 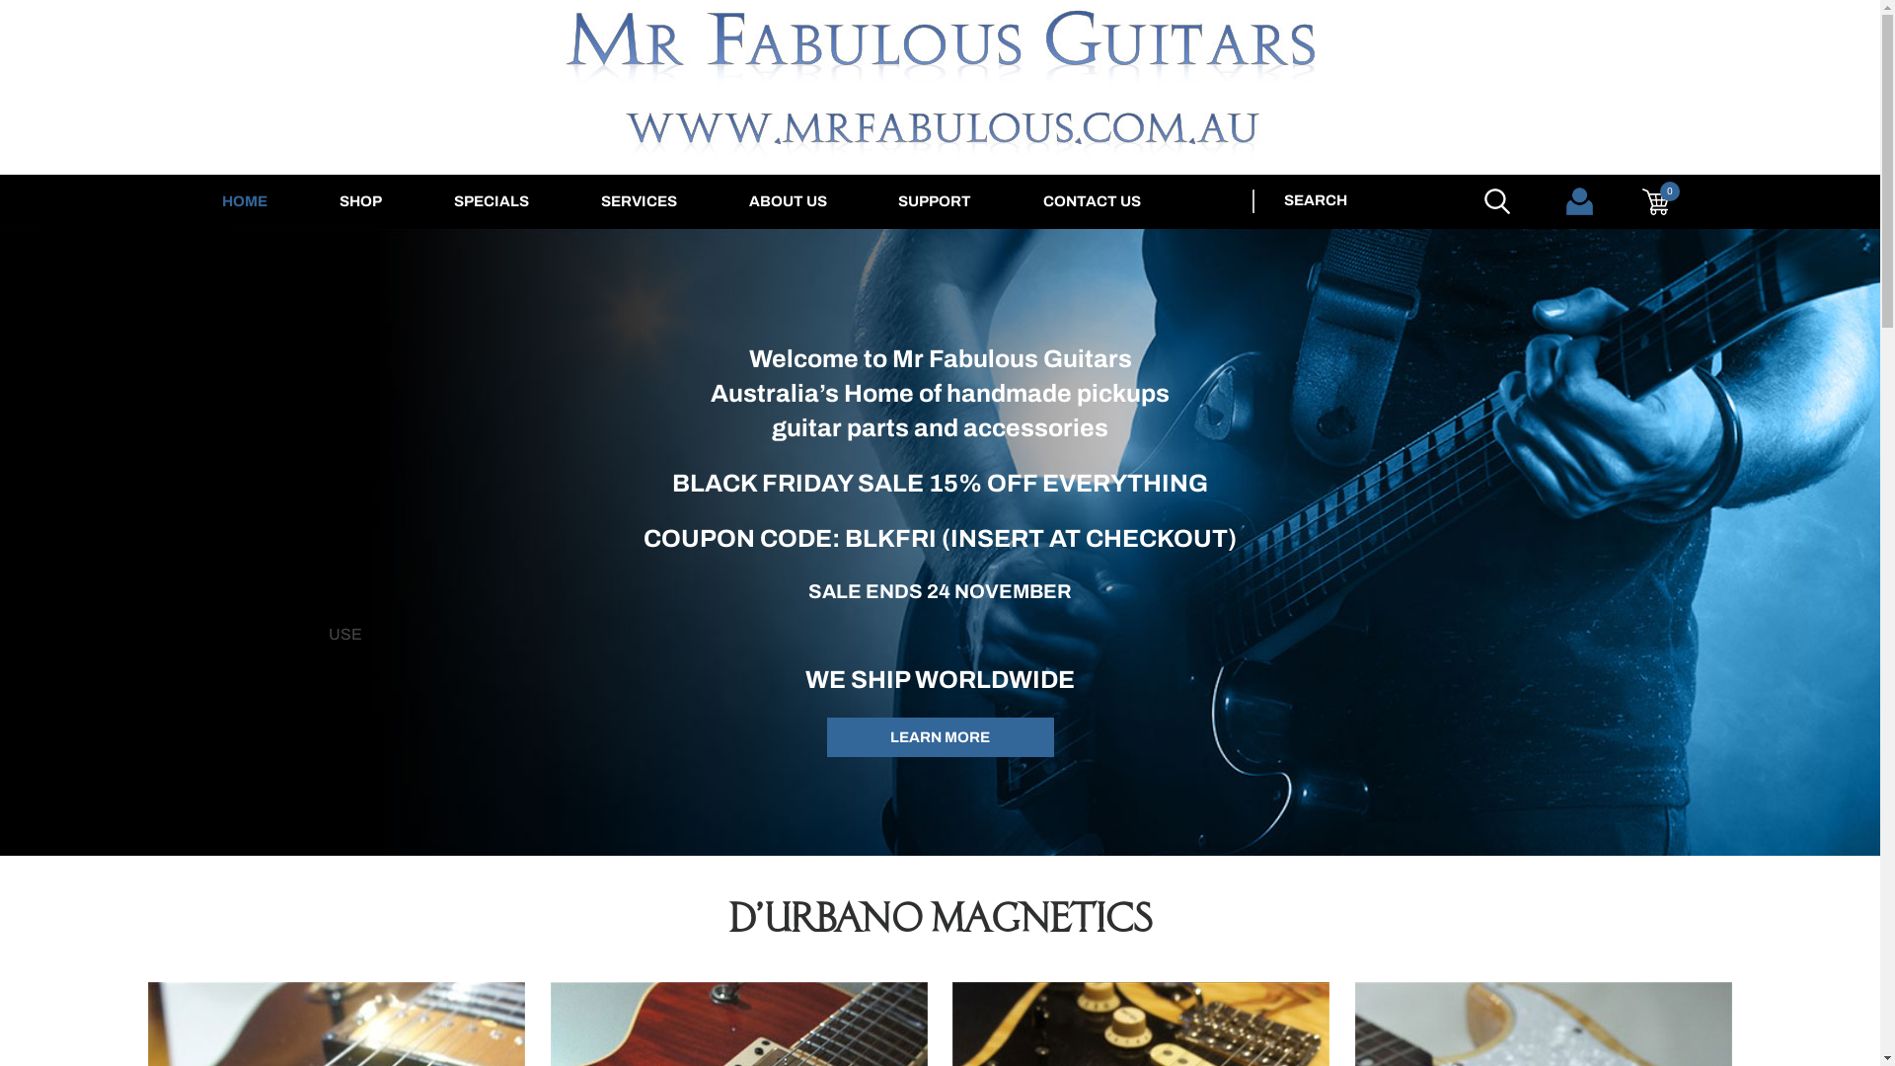 What do you see at coordinates (361, 201) in the screenshot?
I see `SHOP` at bounding box center [361, 201].